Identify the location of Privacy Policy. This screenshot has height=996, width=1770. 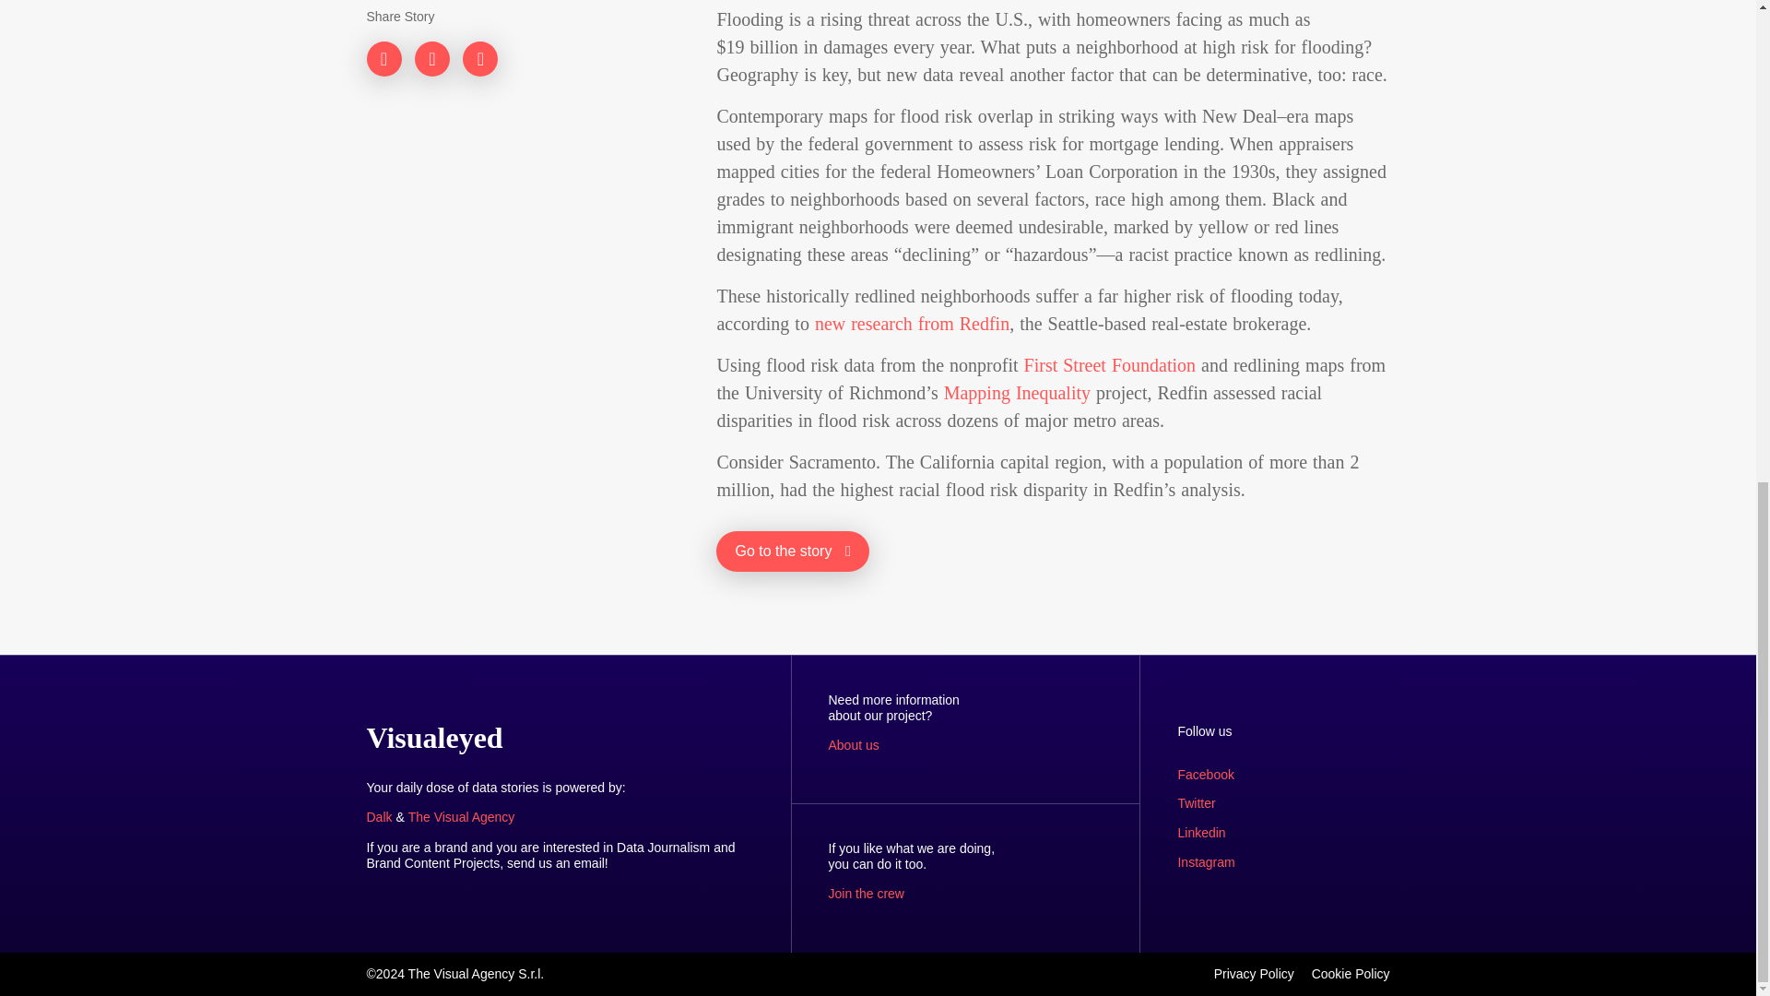
(1254, 973).